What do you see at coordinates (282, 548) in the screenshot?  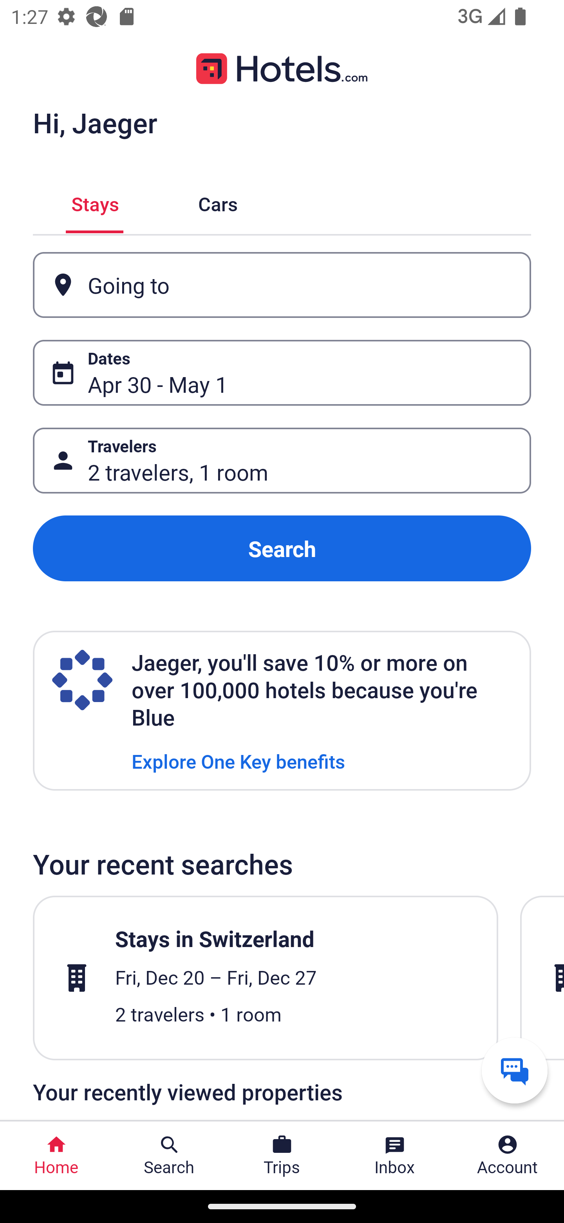 I see `Search` at bounding box center [282, 548].